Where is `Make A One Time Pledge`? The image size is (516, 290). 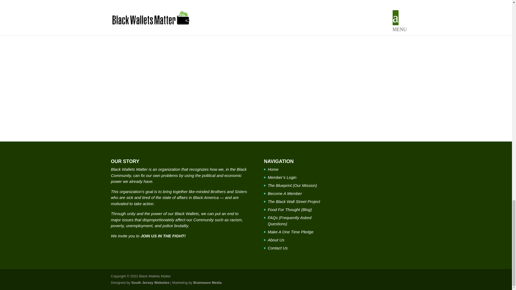 Make A One Time Pledge is located at coordinates (291, 232).